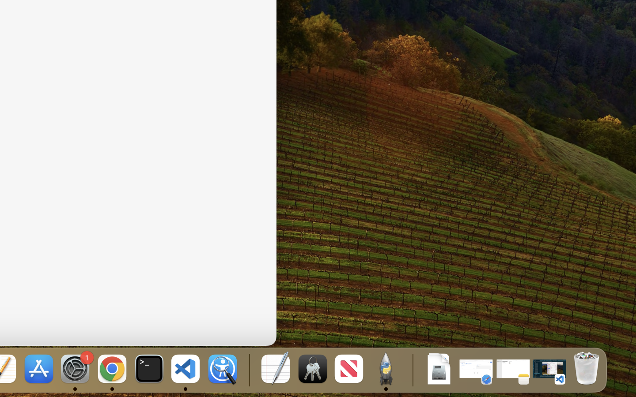 This screenshot has height=397, width=636. What do you see at coordinates (248, 370) in the screenshot?
I see `0.4285714328289032` at bounding box center [248, 370].